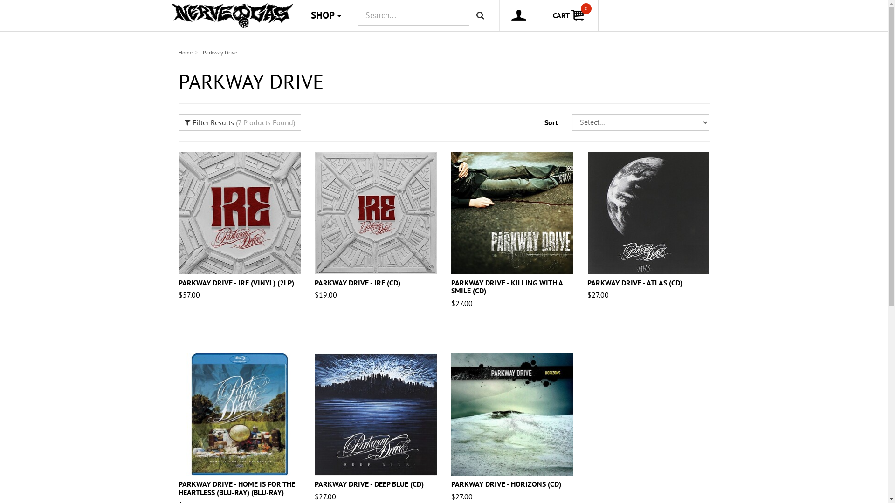  Describe the element at coordinates (506, 484) in the screenshot. I see `PARKWAY DRIVE - HORIZONS (CD)` at that location.